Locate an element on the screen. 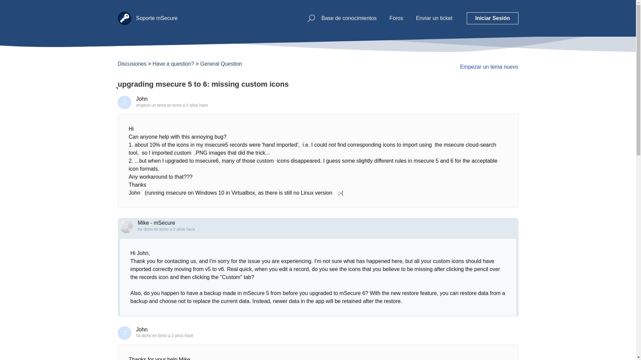 The height and width of the screenshot is (360, 641). Mar, Jun 21, 2022 a  5:52 A. M. is located at coordinates (187, 105).